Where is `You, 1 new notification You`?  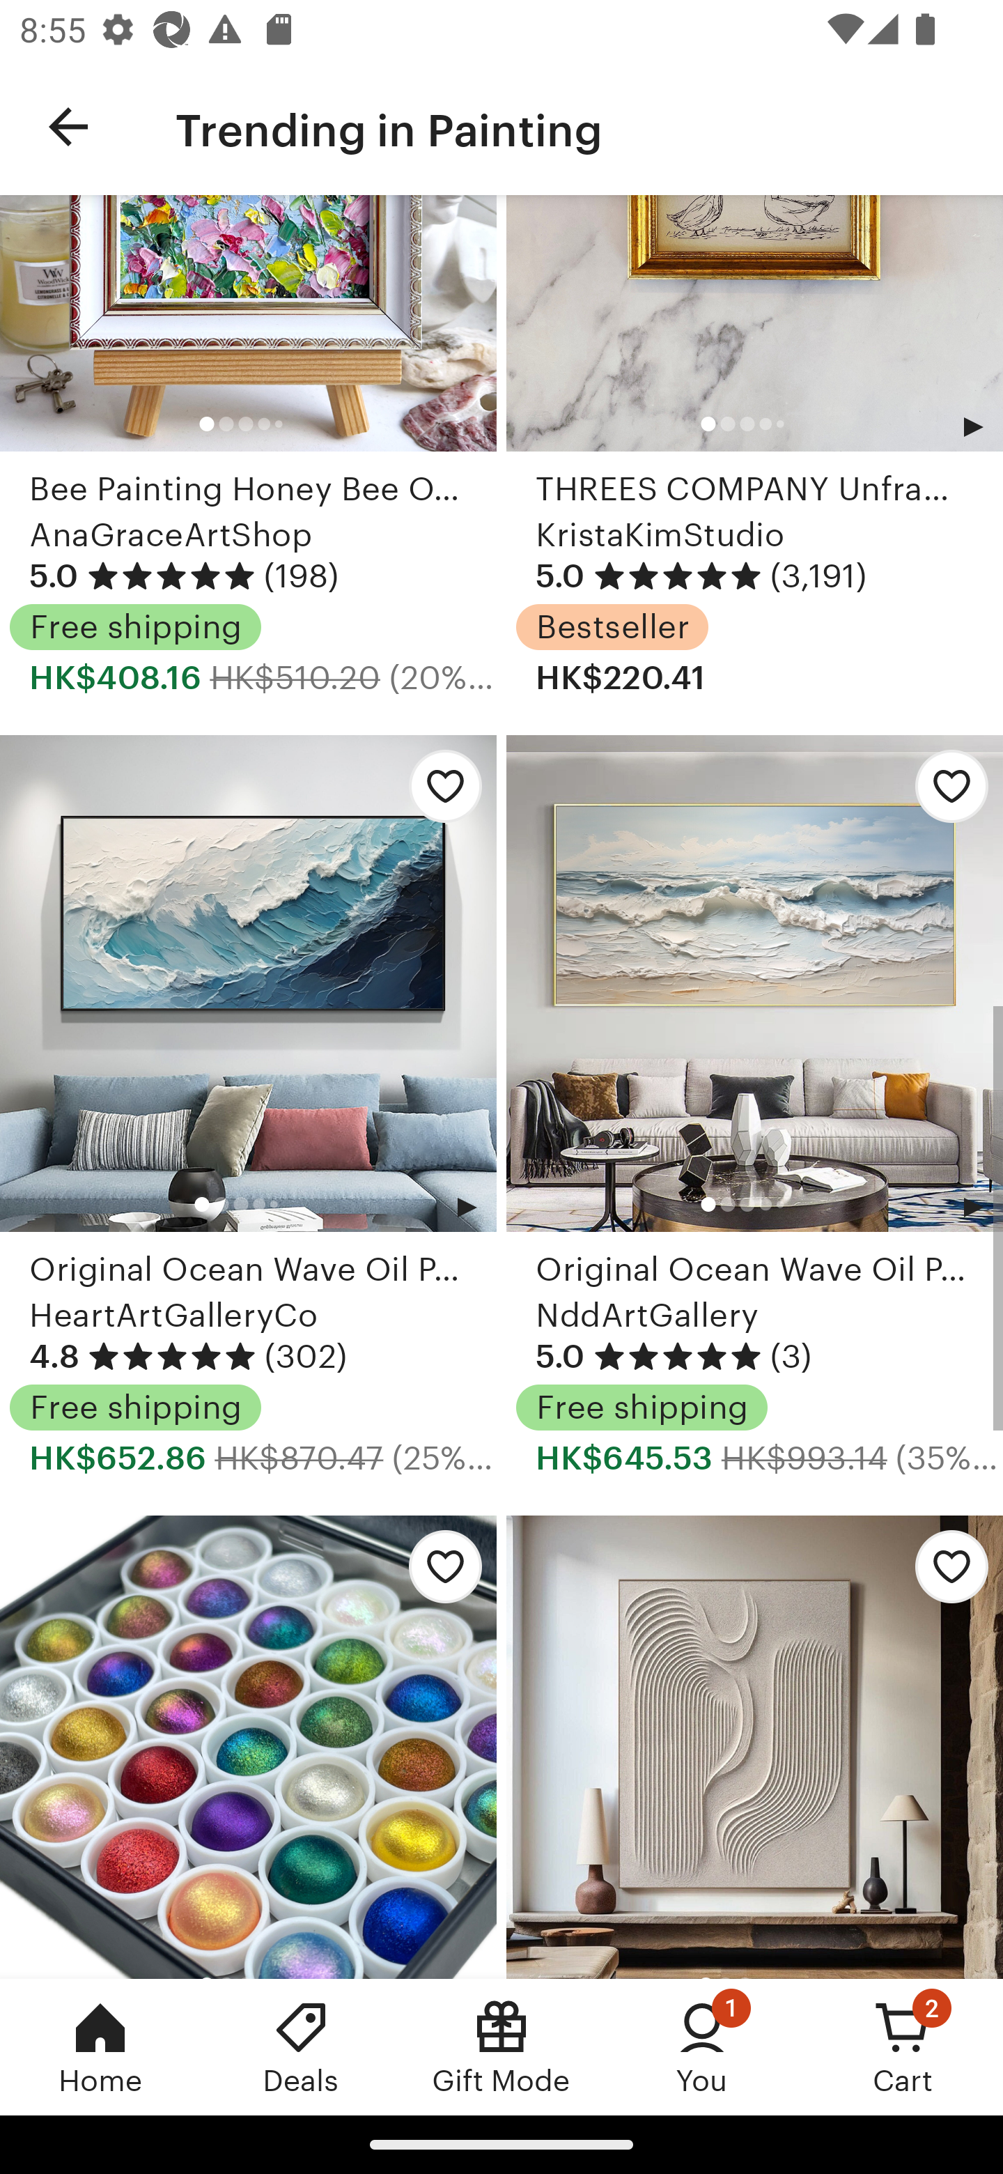 You, 1 new notification You is located at coordinates (702, 2046).